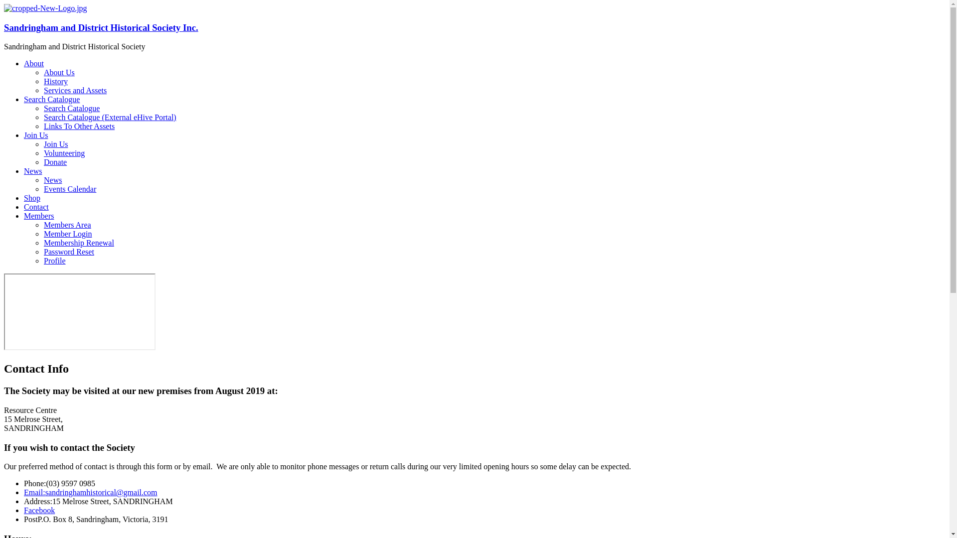  Describe the element at coordinates (55, 261) in the screenshot. I see `Profile` at that location.